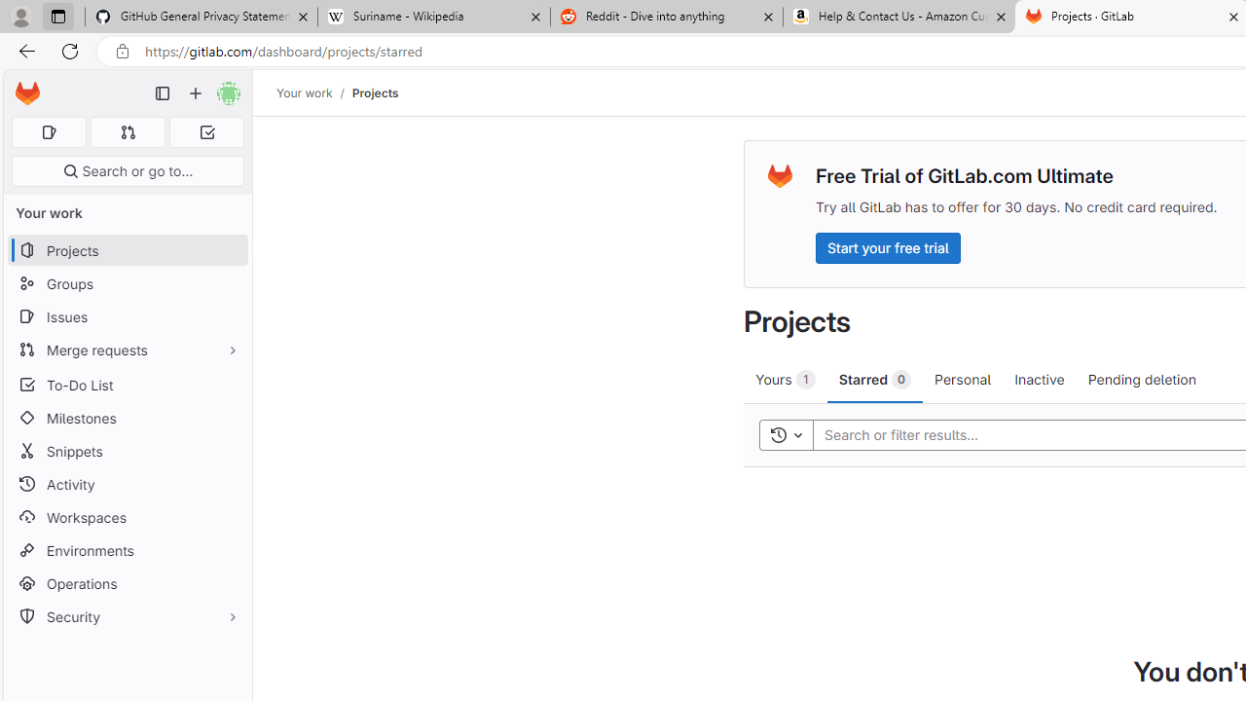 The height and width of the screenshot is (701, 1246). What do you see at coordinates (127, 384) in the screenshot?
I see `To-Do List` at bounding box center [127, 384].